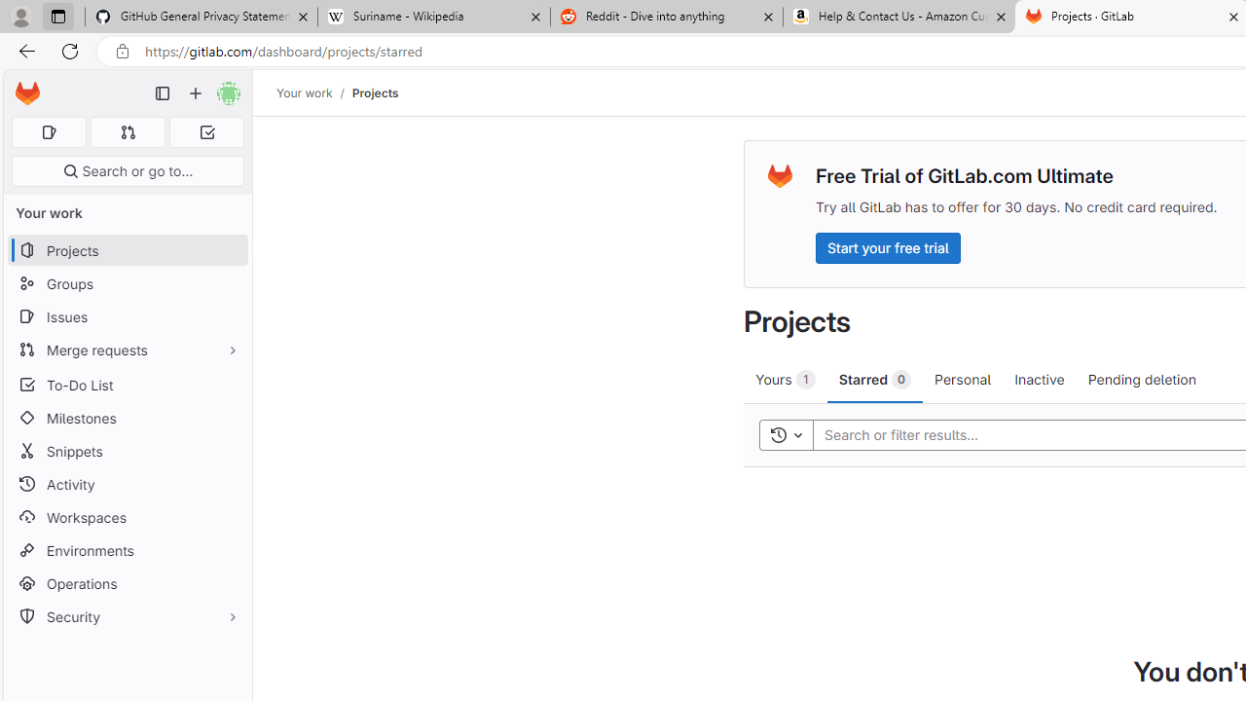 The height and width of the screenshot is (701, 1246). What do you see at coordinates (127, 384) in the screenshot?
I see `To-Do List` at bounding box center [127, 384].